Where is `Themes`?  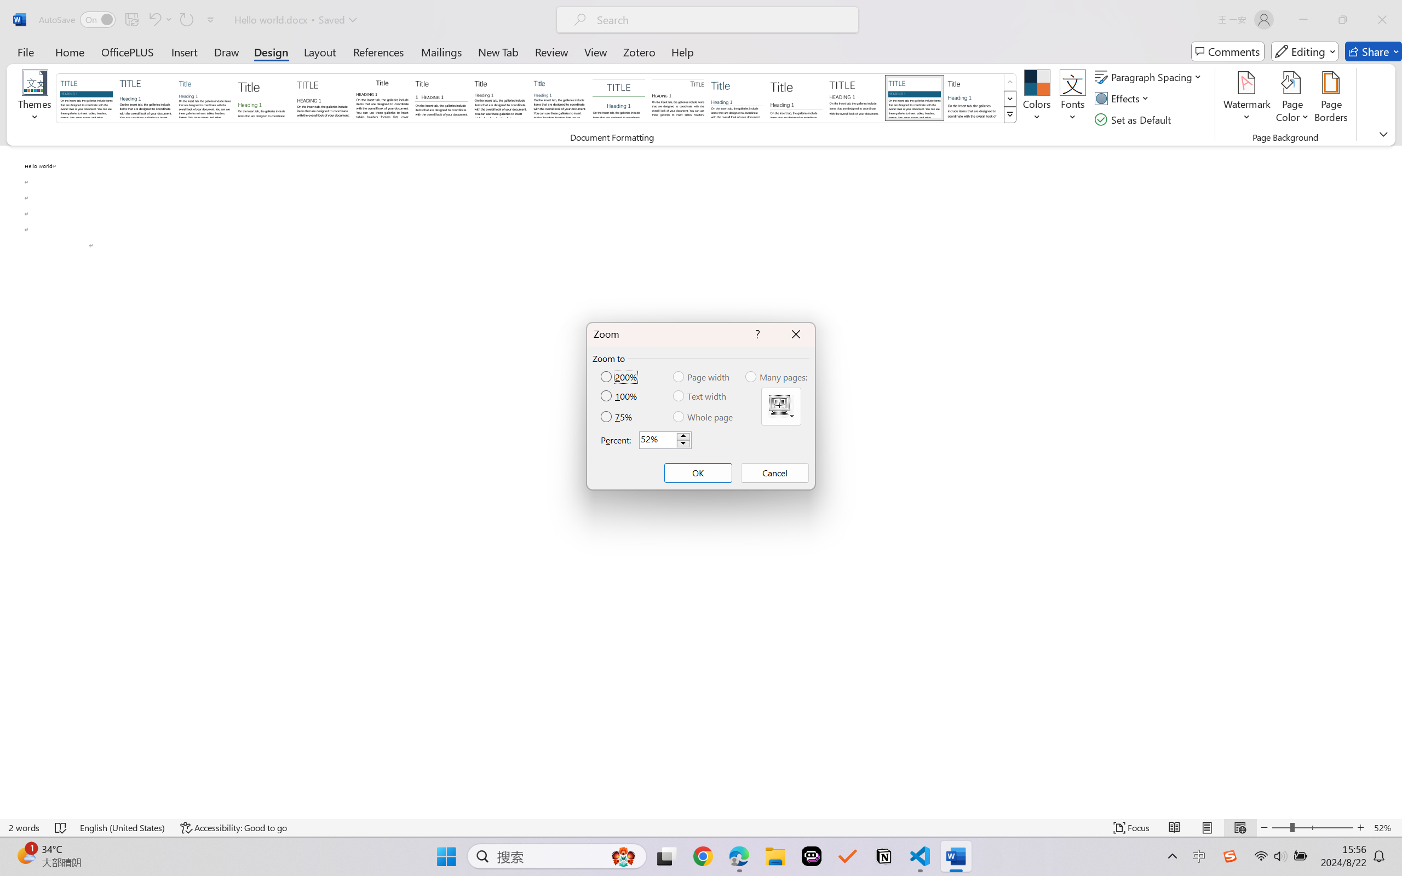
Themes is located at coordinates (35, 99).